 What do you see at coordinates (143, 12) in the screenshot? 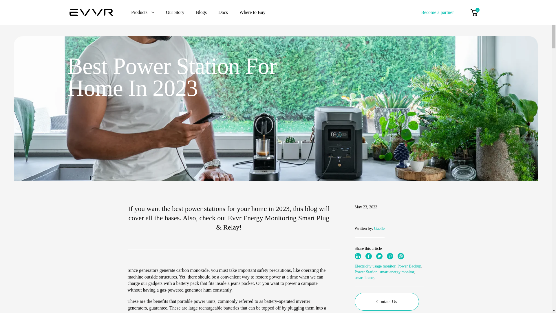
I see `Products` at bounding box center [143, 12].